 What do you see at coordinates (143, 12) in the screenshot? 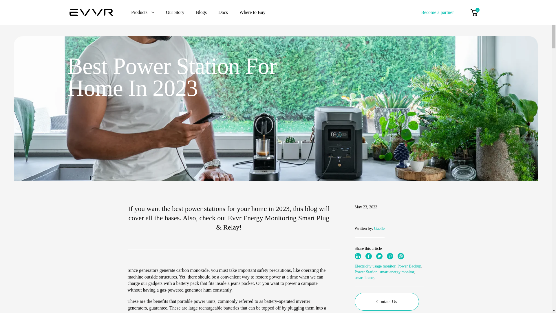
I see `Products` at bounding box center [143, 12].